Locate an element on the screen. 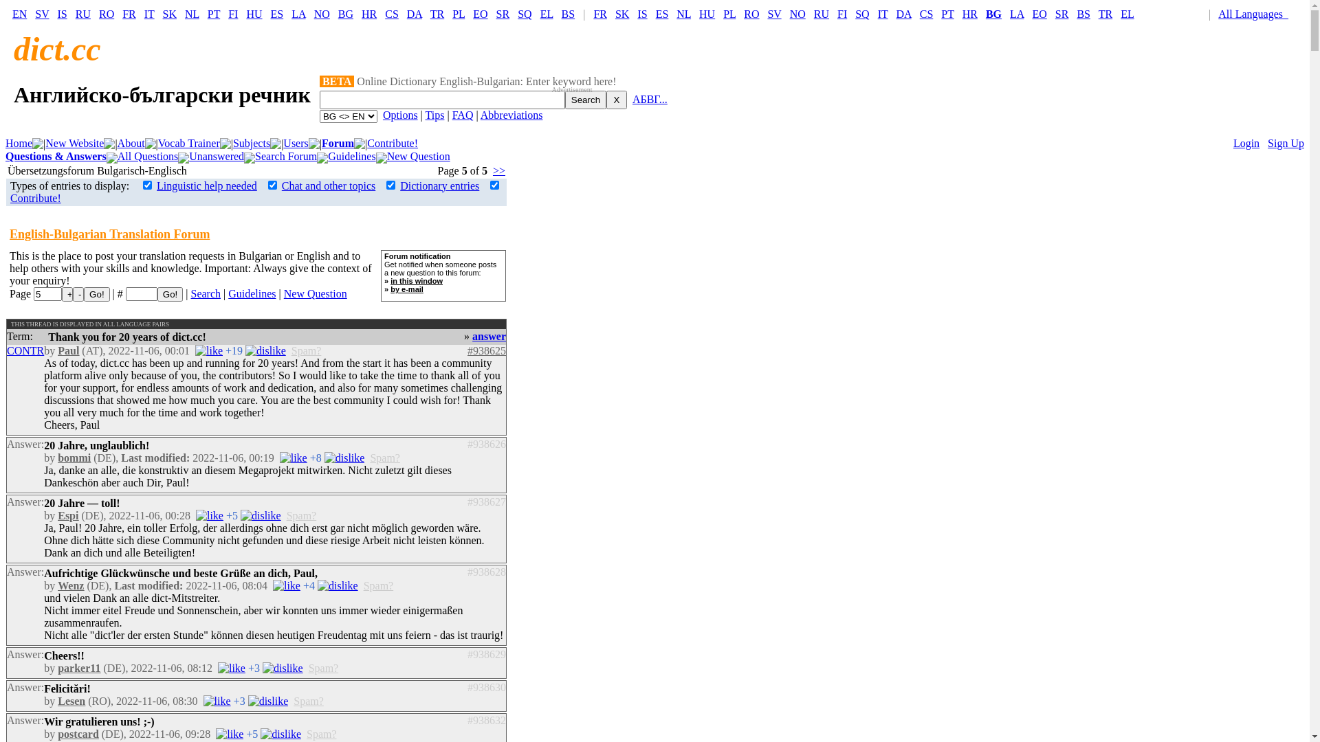 This screenshot has width=1320, height=742. #938630 is located at coordinates (487, 687).